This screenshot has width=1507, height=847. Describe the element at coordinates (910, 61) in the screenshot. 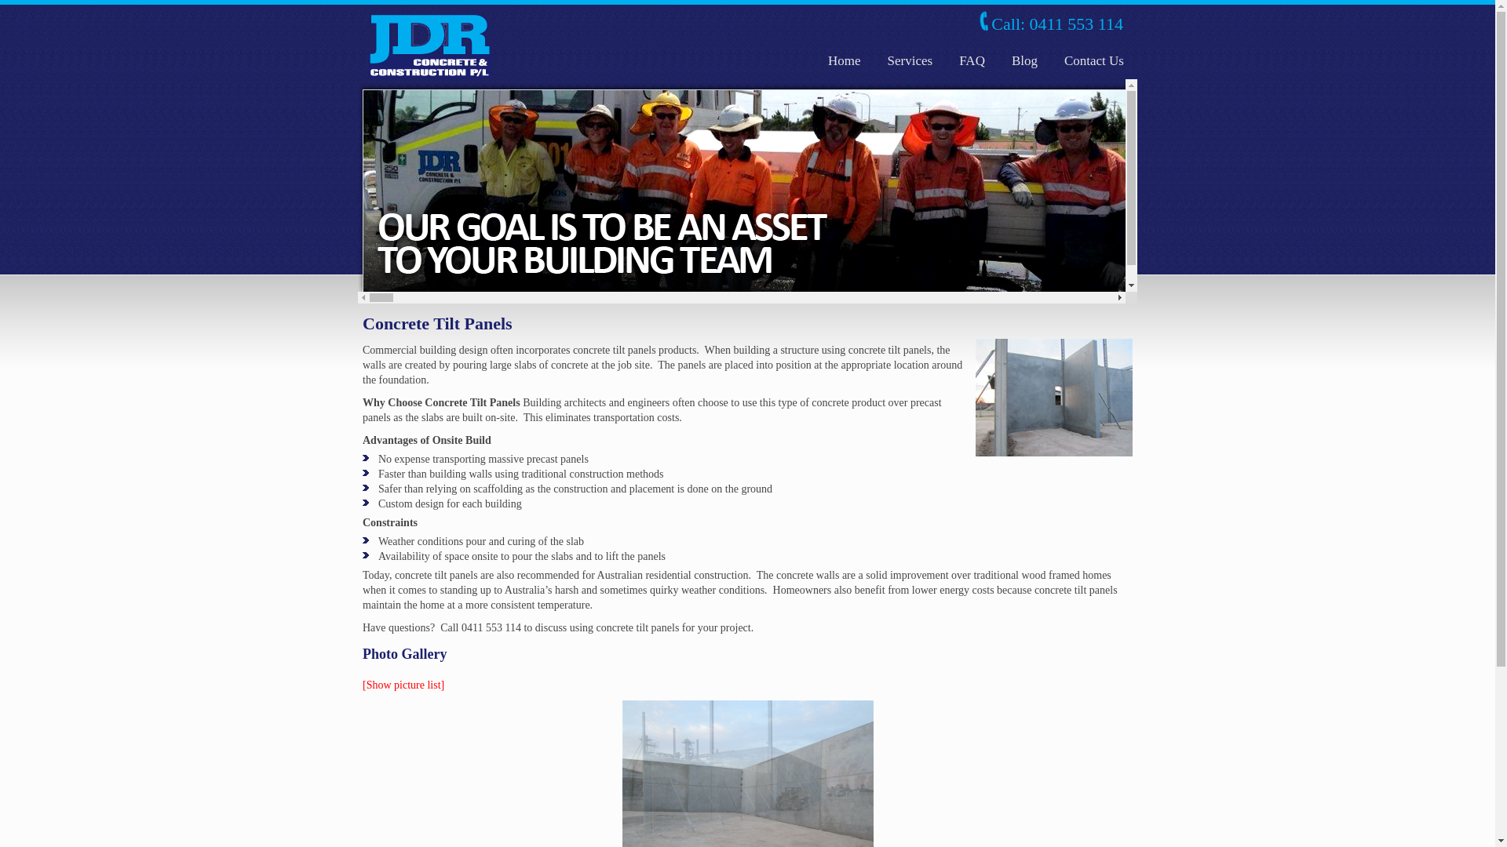

I see `Services` at that location.